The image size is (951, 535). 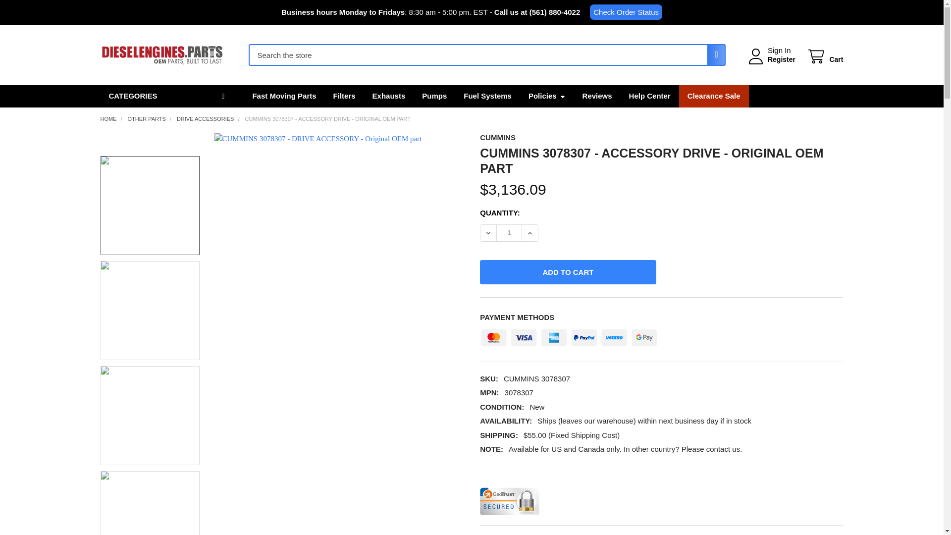 I want to click on CUMMINS 3078307 - DRIVE ACCESSORY - Original OEM part, so click(x=150, y=503).